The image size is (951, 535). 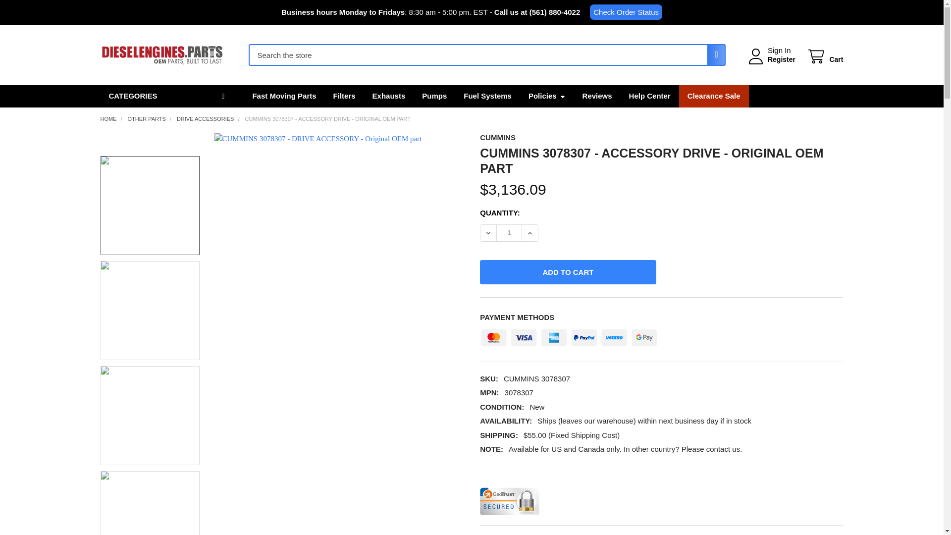 I want to click on CUMMINS 3078307 - DRIVE ACCESSORY - Original OEM part, so click(x=150, y=503).